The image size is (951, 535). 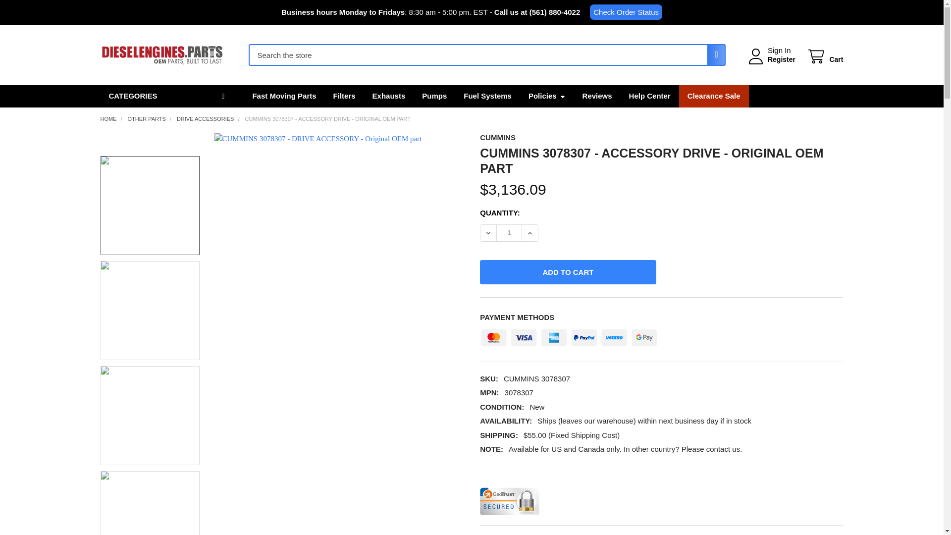 I want to click on CUMMINS 3078307 - DRIVE ACCESSORY - Original OEM part, so click(x=150, y=503).